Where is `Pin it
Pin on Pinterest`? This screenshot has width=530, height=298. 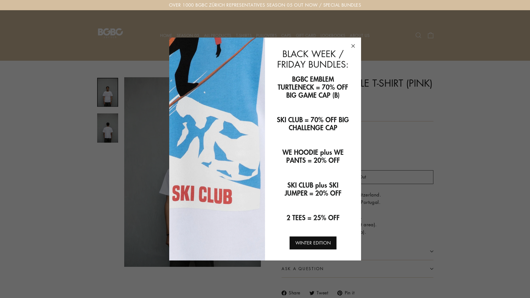
Pin it
Pin on Pinterest is located at coordinates (348, 293).